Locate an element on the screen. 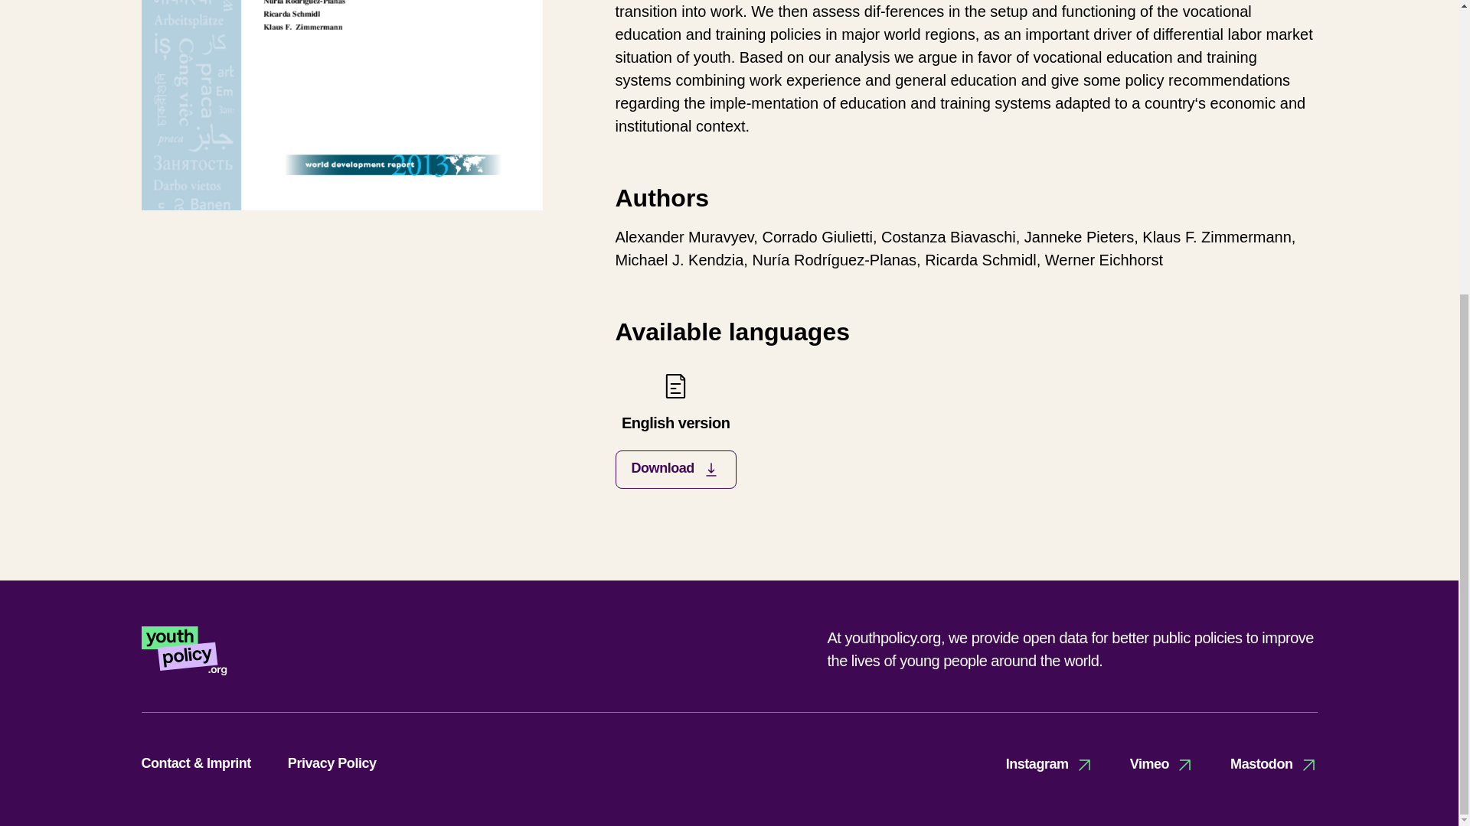 This screenshot has width=1470, height=826. Privacy Policy is located at coordinates (332, 763).